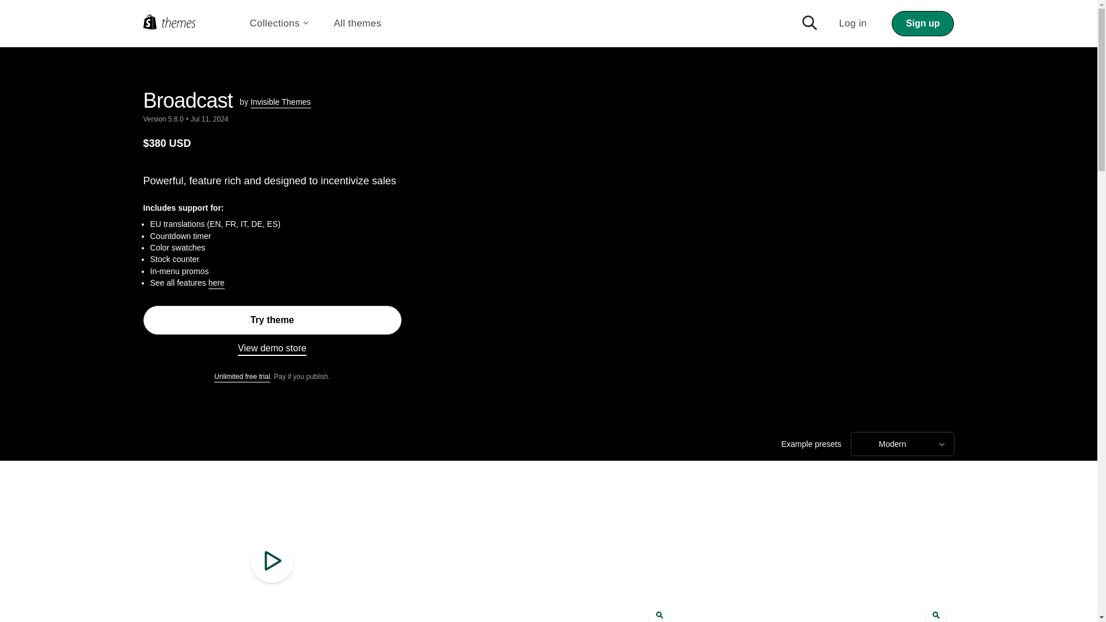  I want to click on Collections, so click(279, 24).